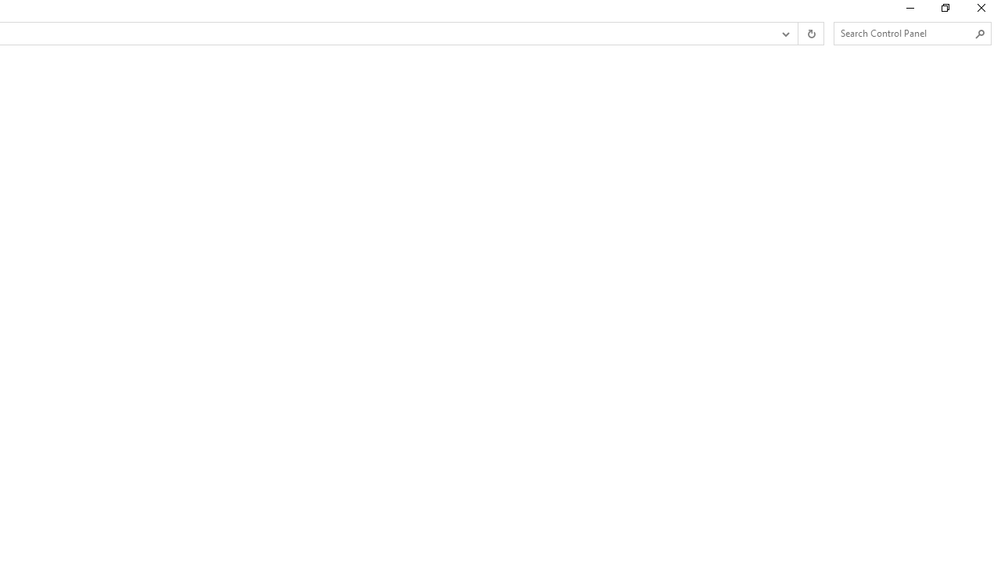 The image size is (1001, 563). Describe the element at coordinates (945, 11) in the screenshot. I see `Restore` at that location.